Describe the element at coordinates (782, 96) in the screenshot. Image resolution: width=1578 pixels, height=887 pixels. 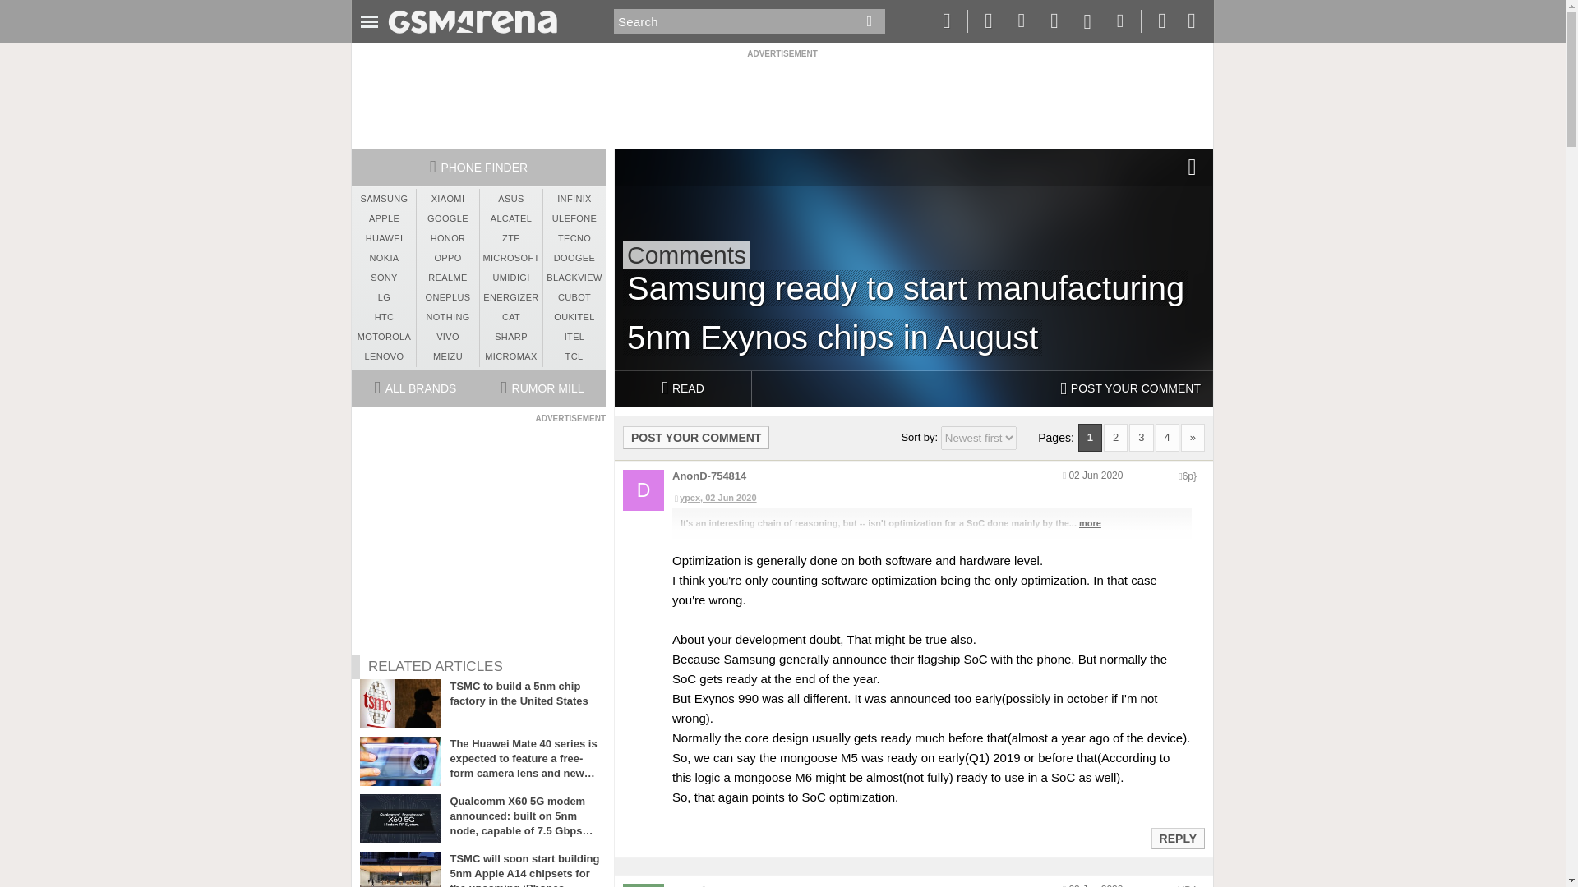
I see `3rd party ad content` at that location.